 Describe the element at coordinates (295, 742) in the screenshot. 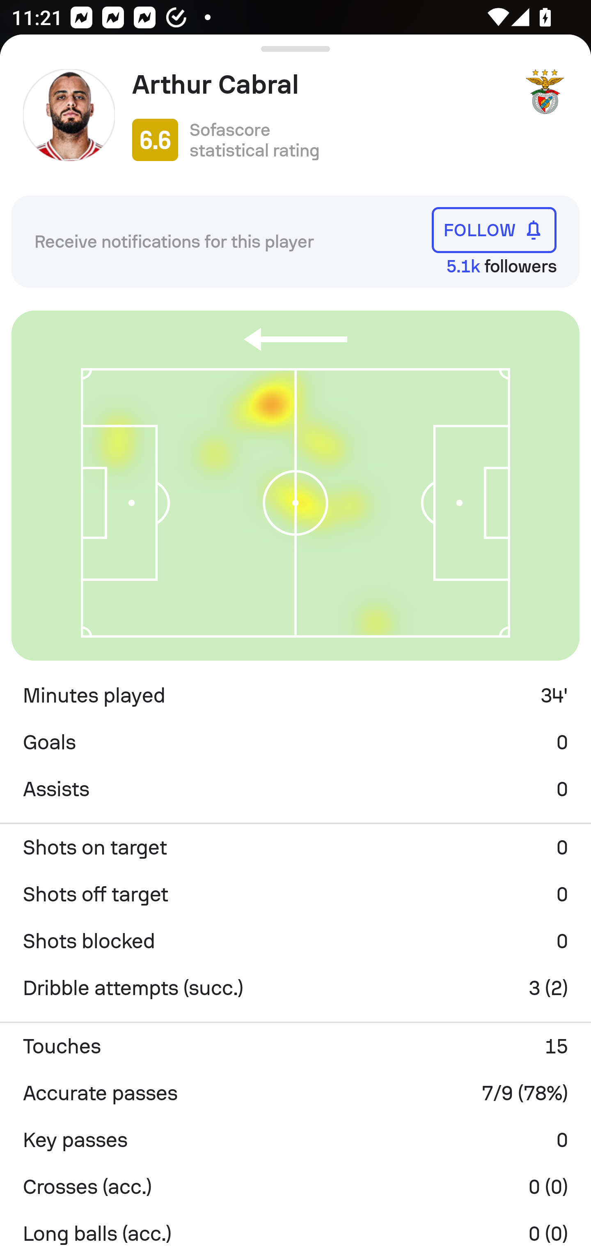

I see `Goals 0` at that location.